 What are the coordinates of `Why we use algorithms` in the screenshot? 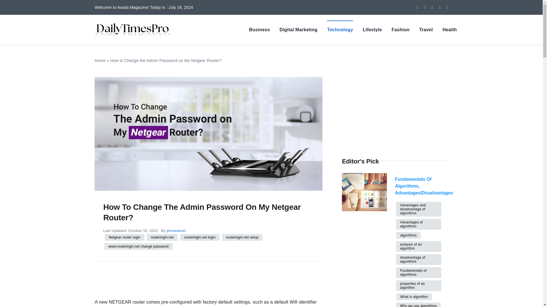 It's located at (418, 305).